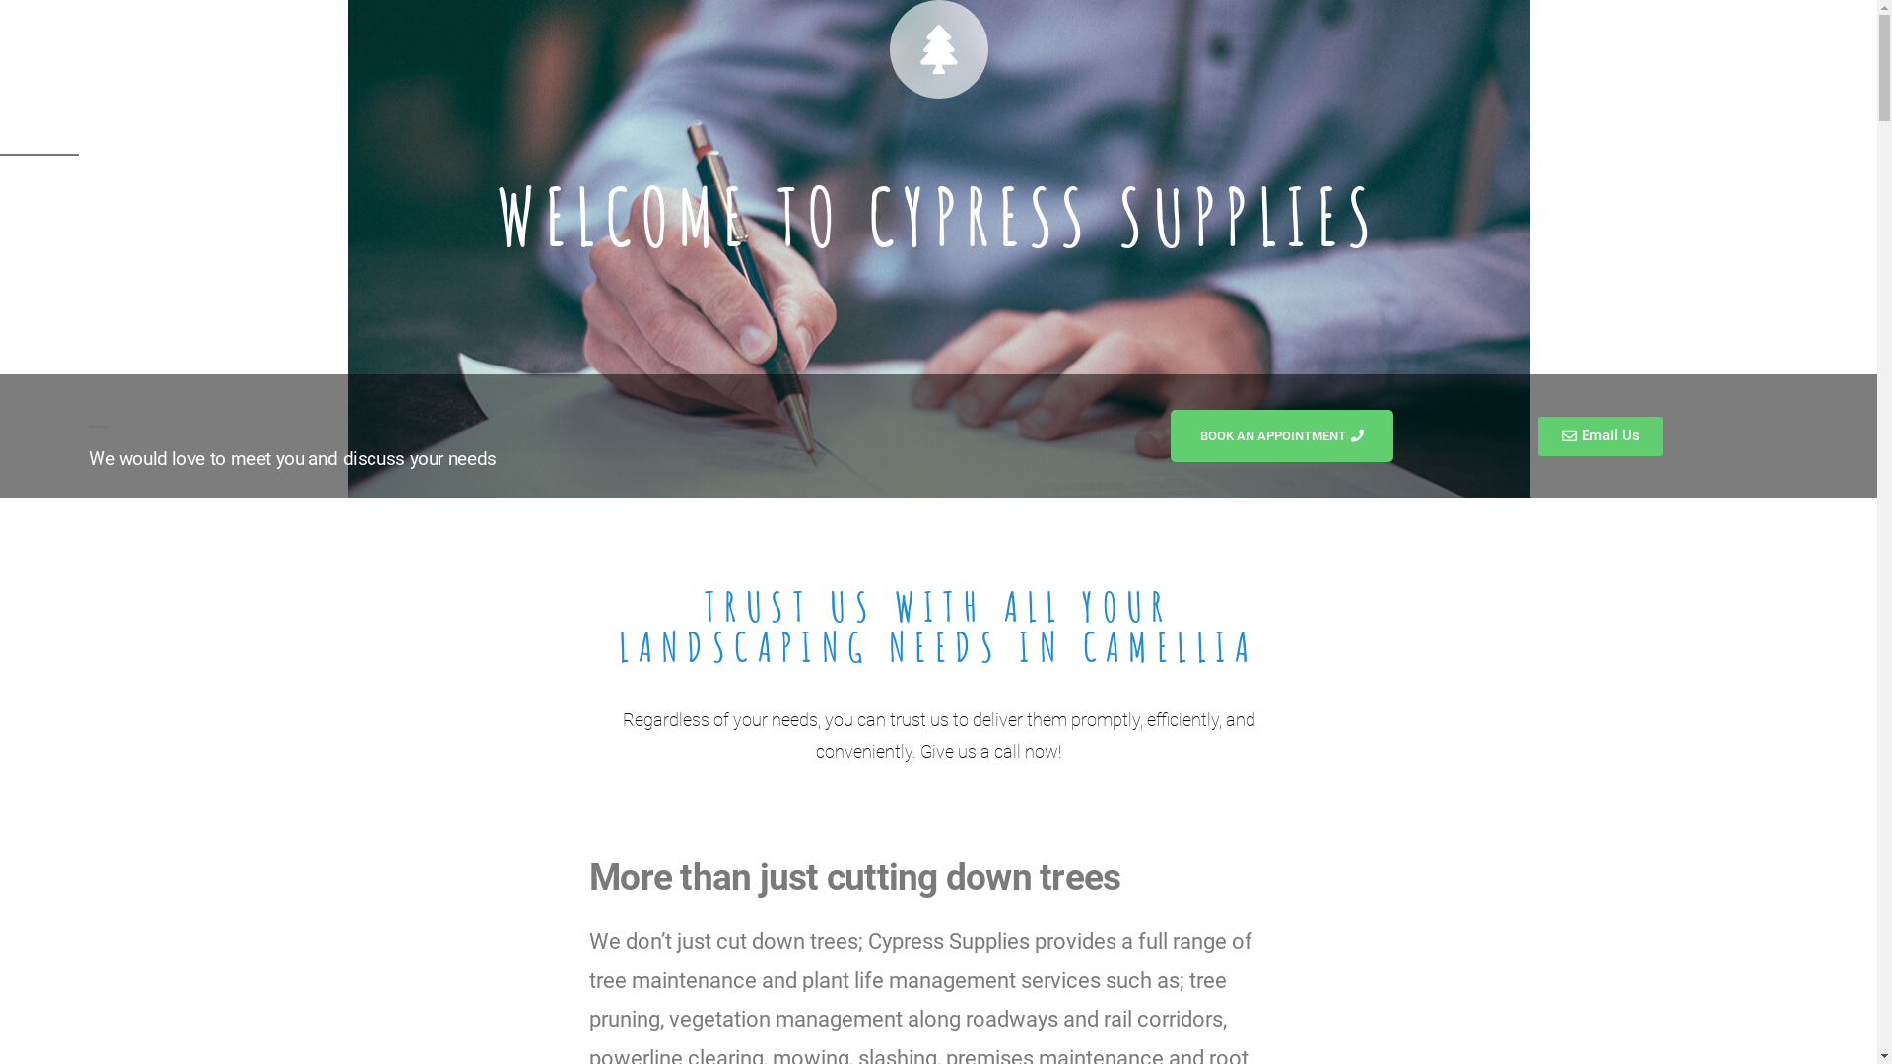  What do you see at coordinates (1282, 435) in the screenshot?
I see `BOOK AN APPOINTMENT` at bounding box center [1282, 435].